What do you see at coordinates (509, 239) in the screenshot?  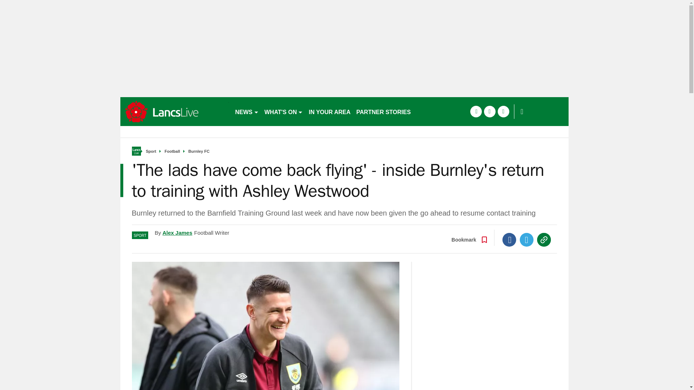 I see `Facebook` at bounding box center [509, 239].